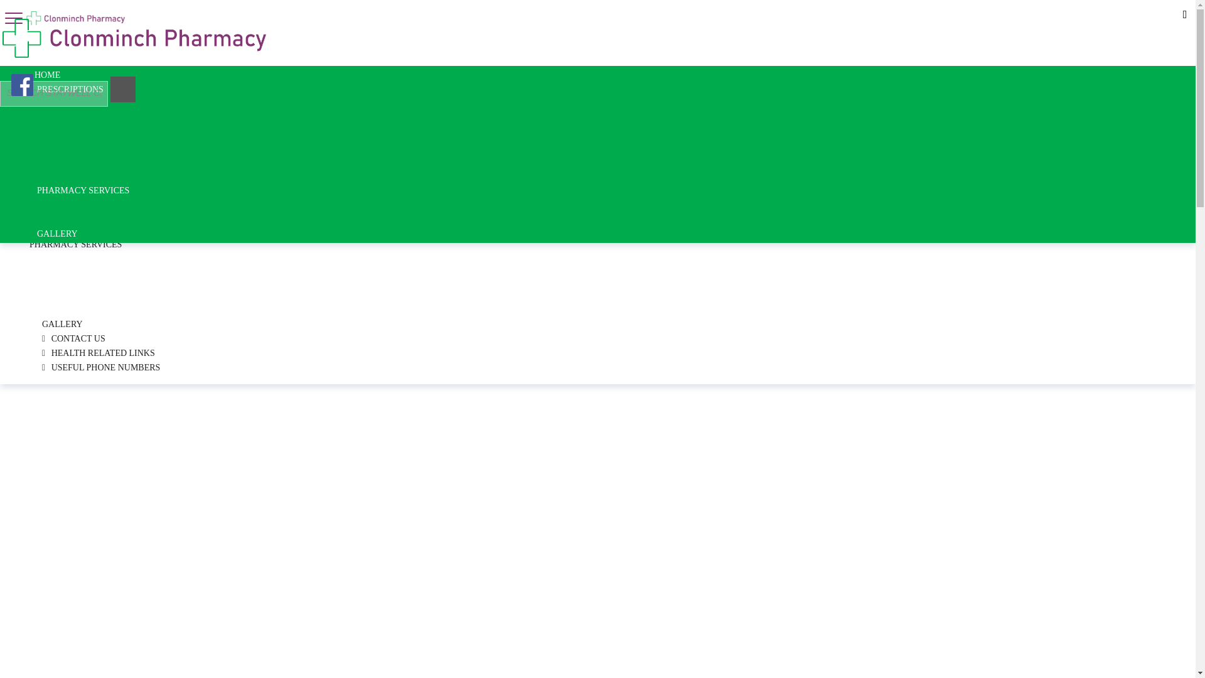  I want to click on GALLERY, so click(52, 85).